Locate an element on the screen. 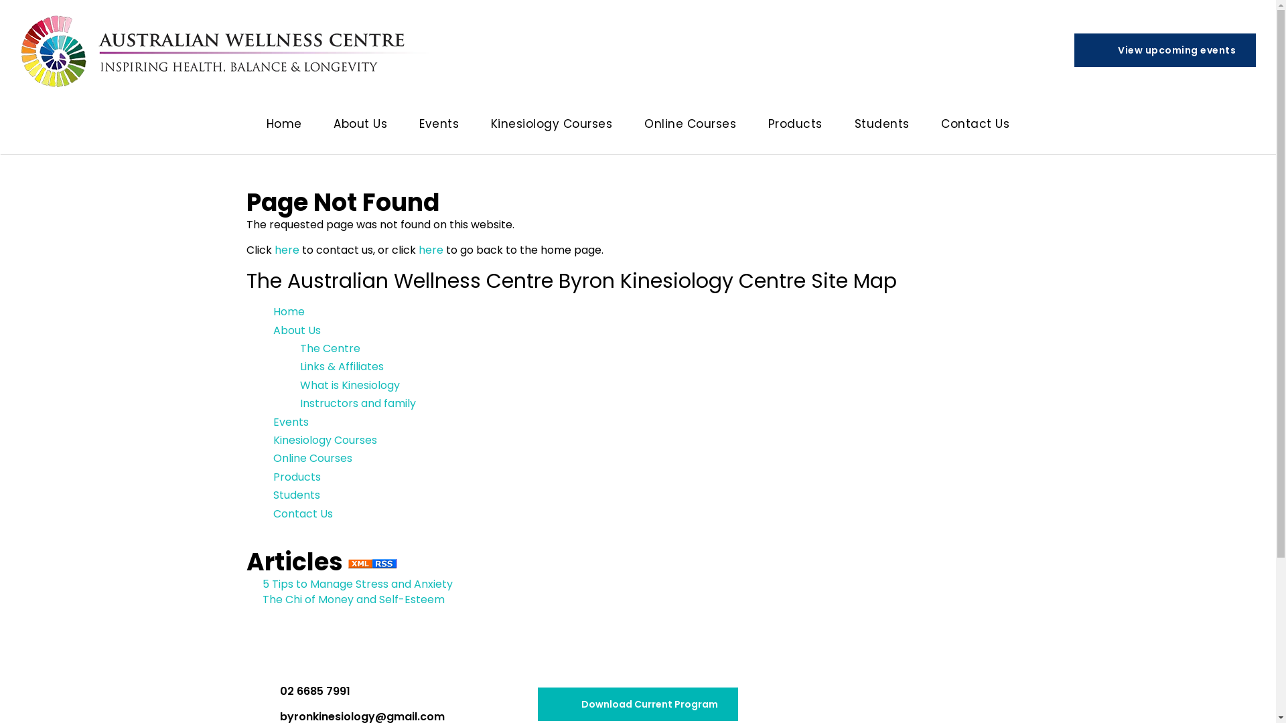 Image resolution: width=1286 pixels, height=723 pixels. About Us is located at coordinates (360, 127).